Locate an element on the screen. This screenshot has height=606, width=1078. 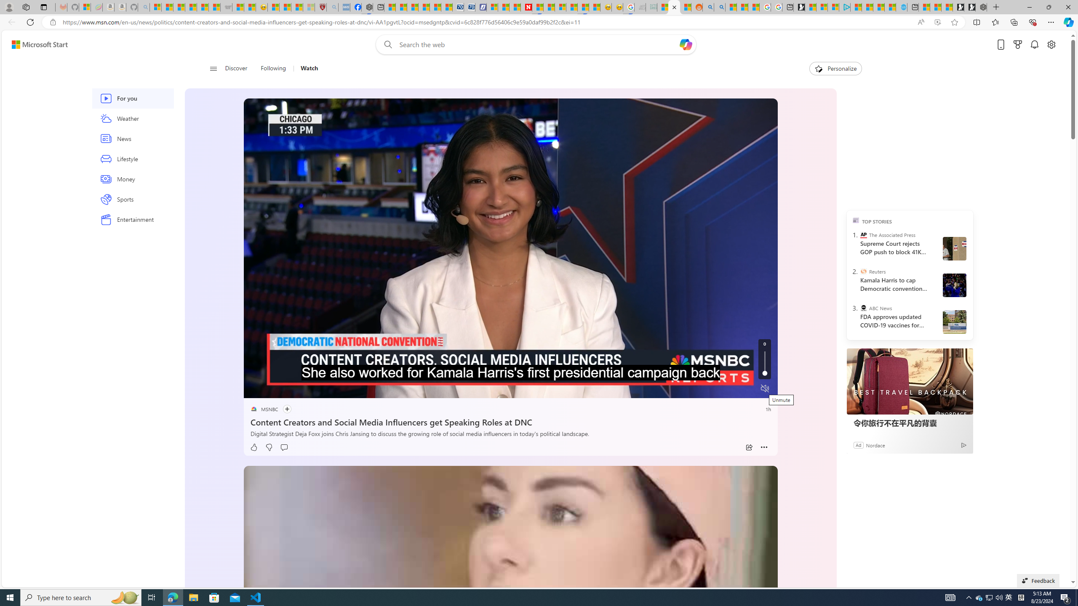
Cheap Hotels - Save70.com is located at coordinates (469, 7).